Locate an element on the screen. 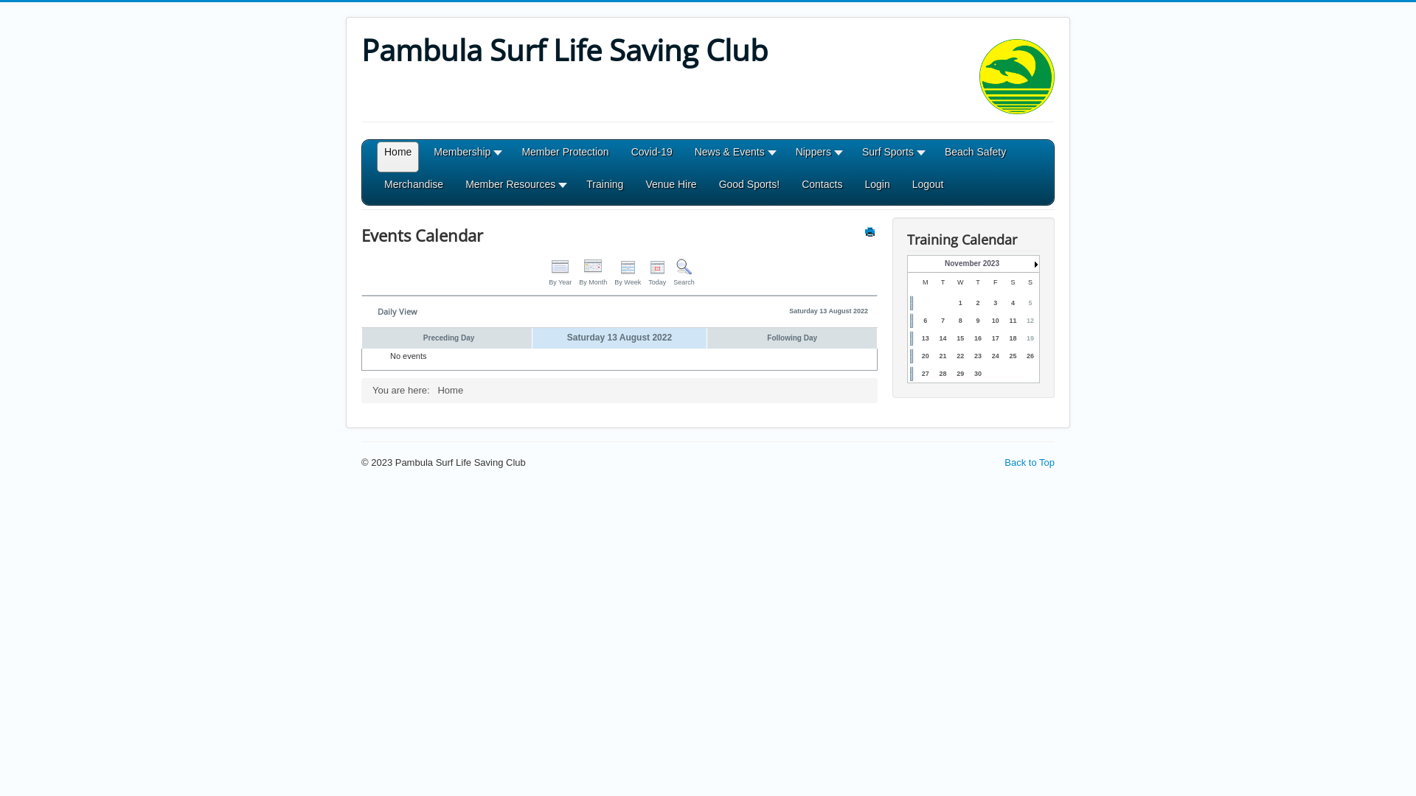  7 is located at coordinates (943, 321).